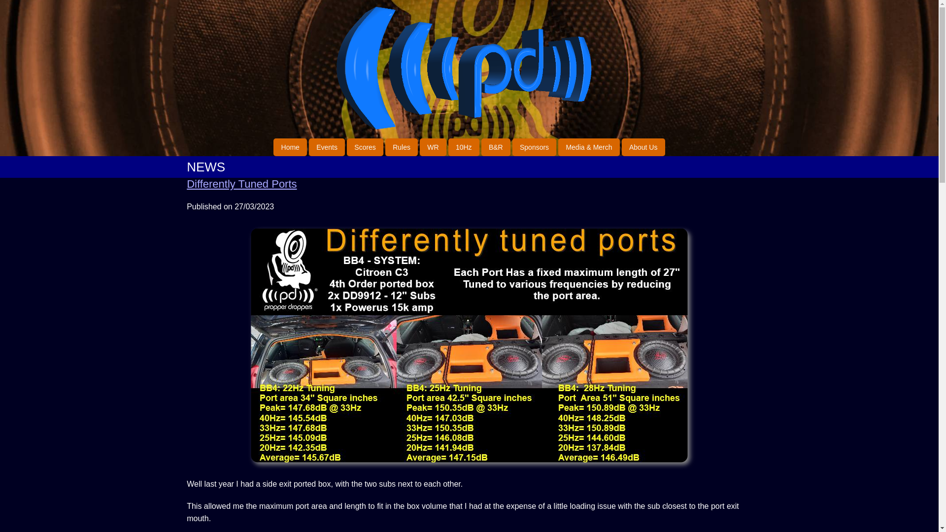 This screenshot has height=532, width=946. What do you see at coordinates (535, 147) in the screenshot?
I see `SPONSORS` at bounding box center [535, 147].